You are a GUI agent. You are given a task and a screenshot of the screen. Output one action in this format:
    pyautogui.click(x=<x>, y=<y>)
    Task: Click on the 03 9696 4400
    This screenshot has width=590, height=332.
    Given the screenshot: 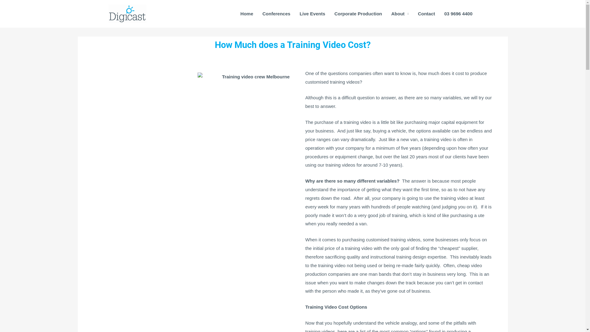 What is the action you would take?
    pyautogui.click(x=458, y=14)
    